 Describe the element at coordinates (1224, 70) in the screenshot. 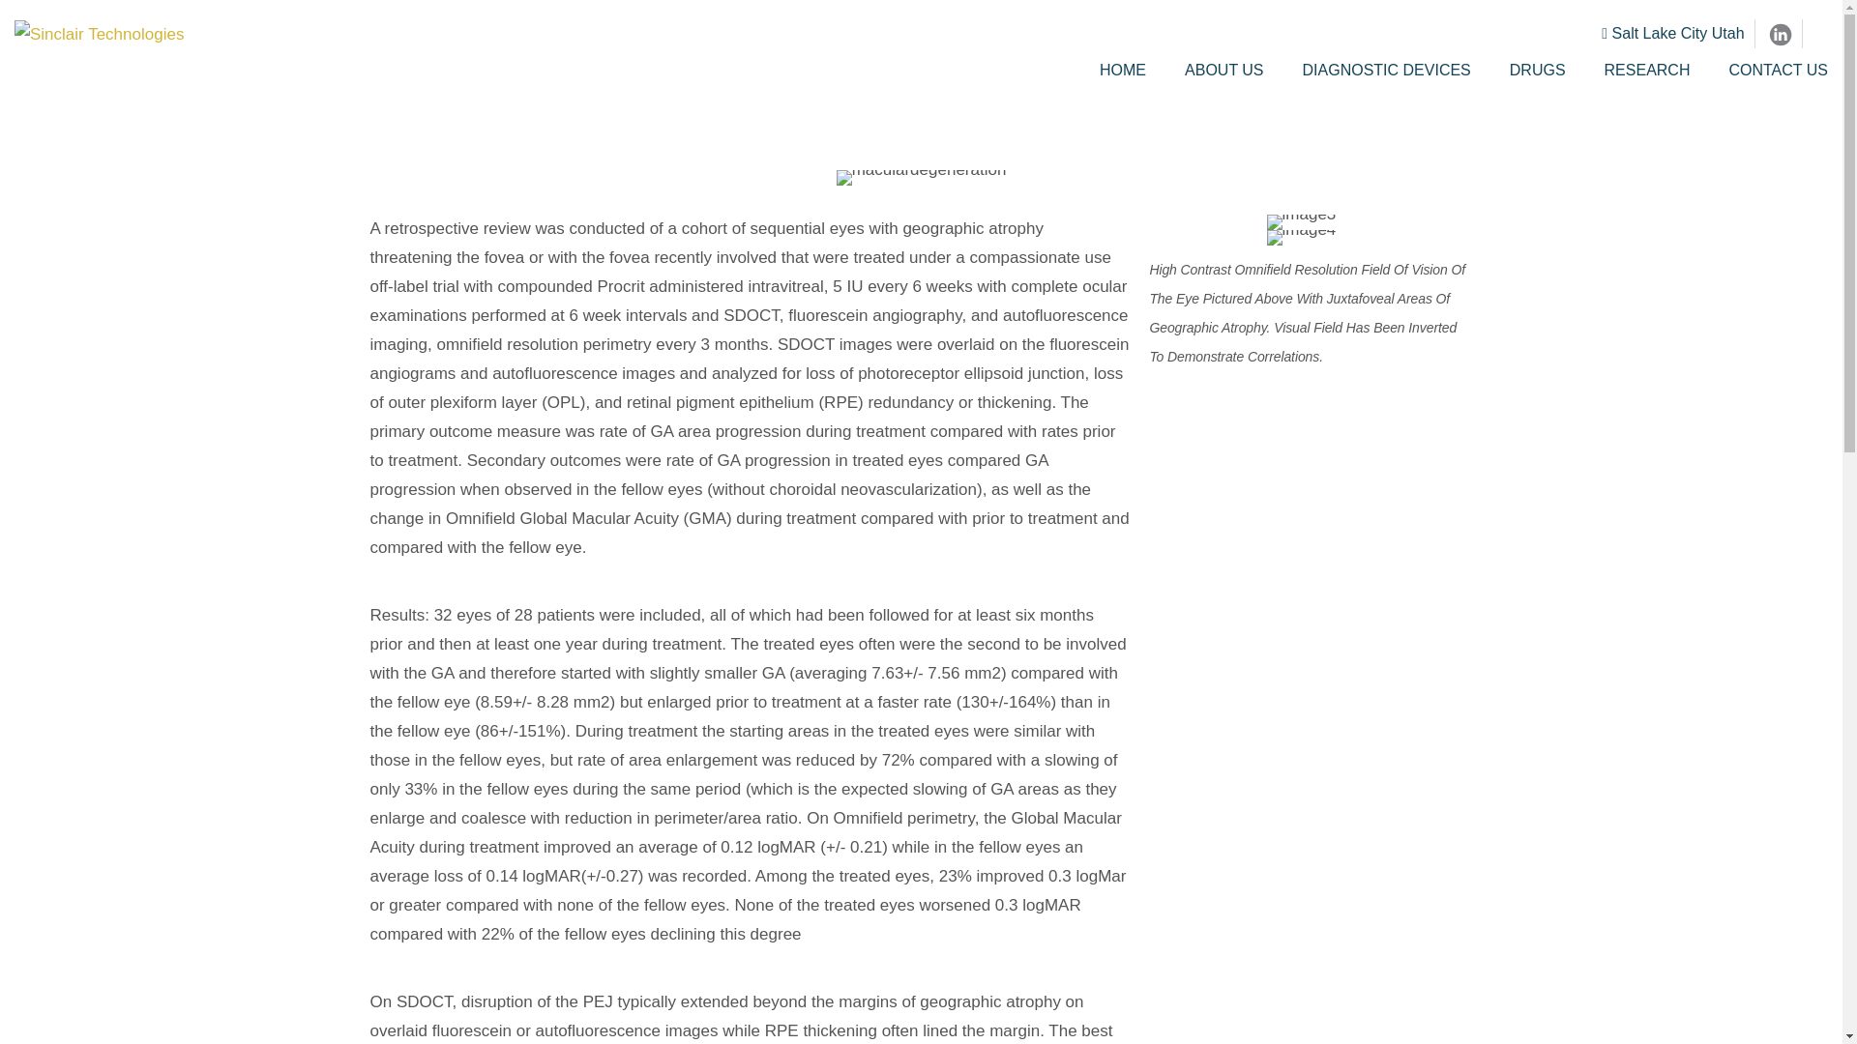

I see `ABOUT US` at that location.